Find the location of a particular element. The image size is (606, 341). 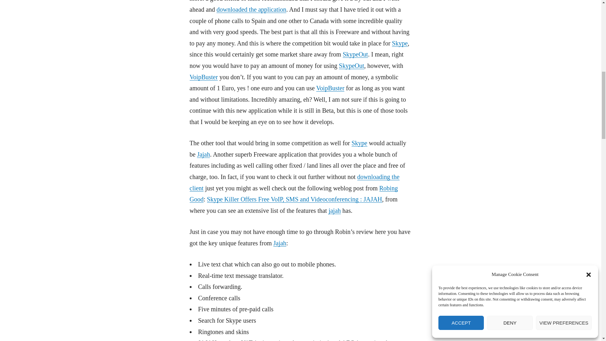

Skype is located at coordinates (400, 43).